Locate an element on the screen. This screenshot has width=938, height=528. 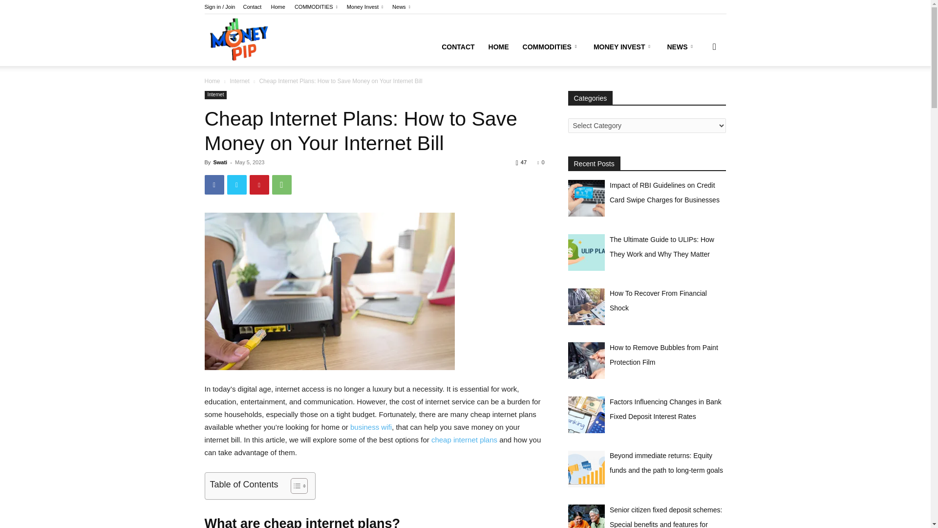
View all posts in Internet is located at coordinates (239, 81).